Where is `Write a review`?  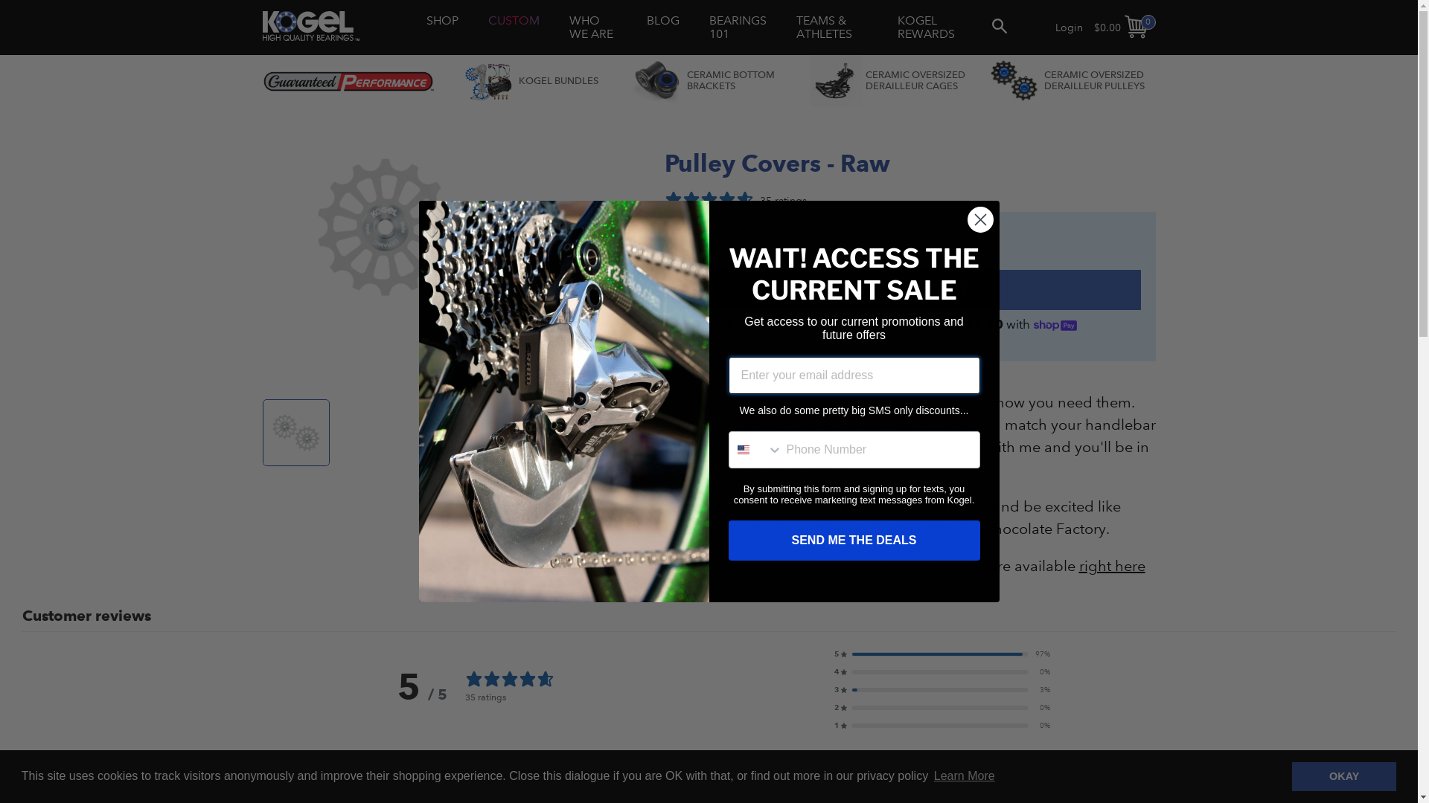
Write a review is located at coordinates (1355, 778).